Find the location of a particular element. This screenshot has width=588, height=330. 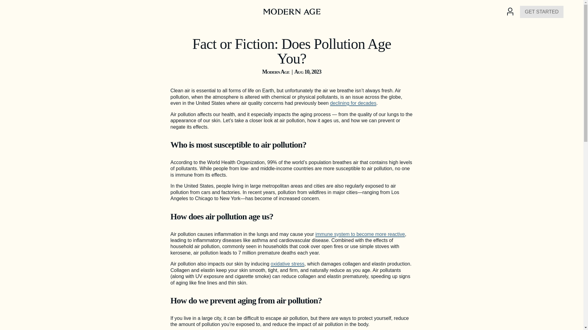

oxidative stress is located at coordinates (287, 264).